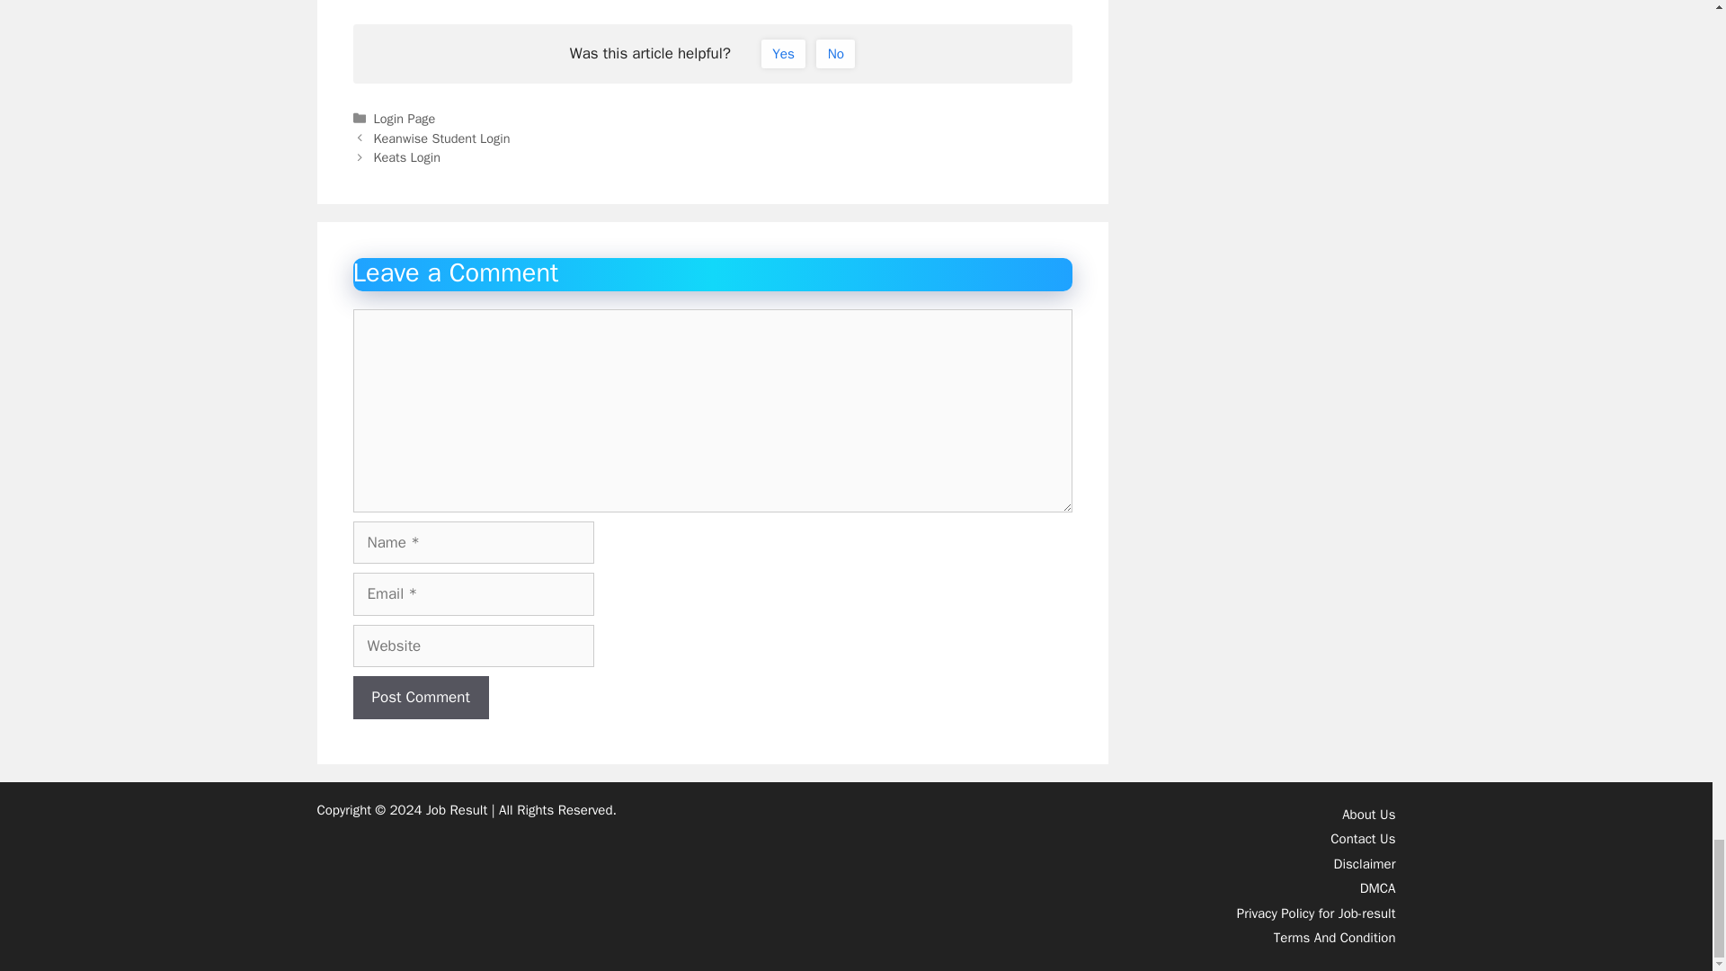  What do you see at coordinates (442, 138) in the screenshot?
I see `Keanwise Student Login` at bounding box center [442, 138].